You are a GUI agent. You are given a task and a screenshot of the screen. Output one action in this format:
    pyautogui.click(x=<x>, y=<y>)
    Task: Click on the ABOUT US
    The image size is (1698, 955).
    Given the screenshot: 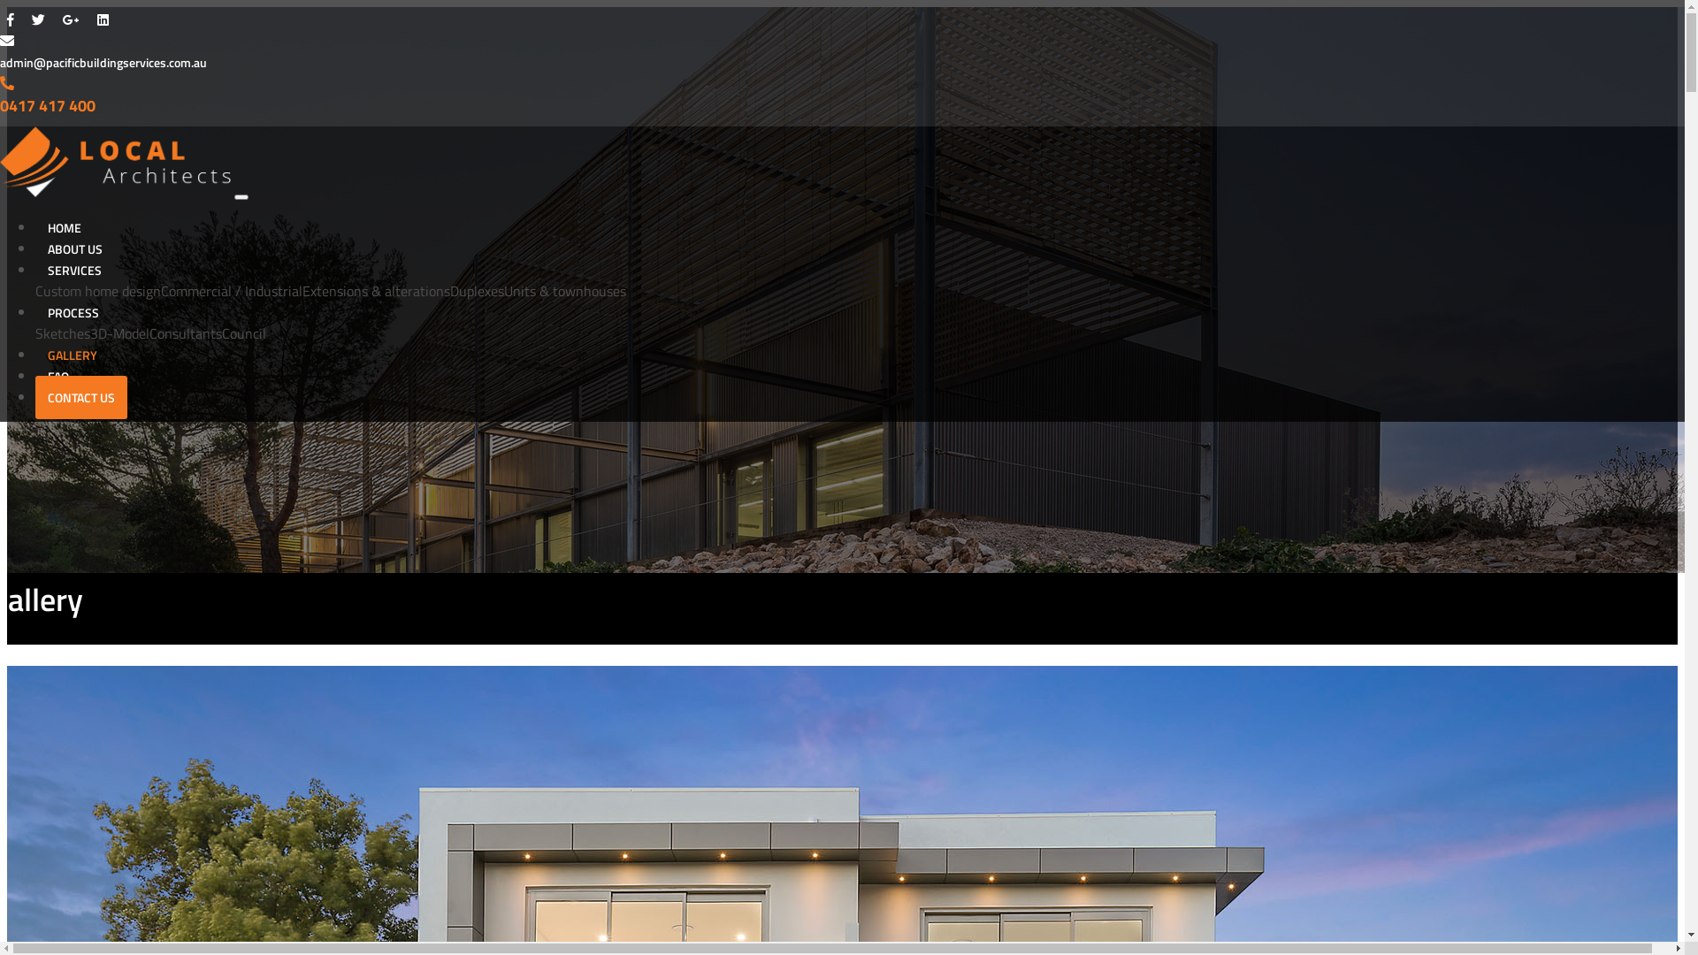 What is the action you would take?
    pyautogui.click(x=75, y=249)
    